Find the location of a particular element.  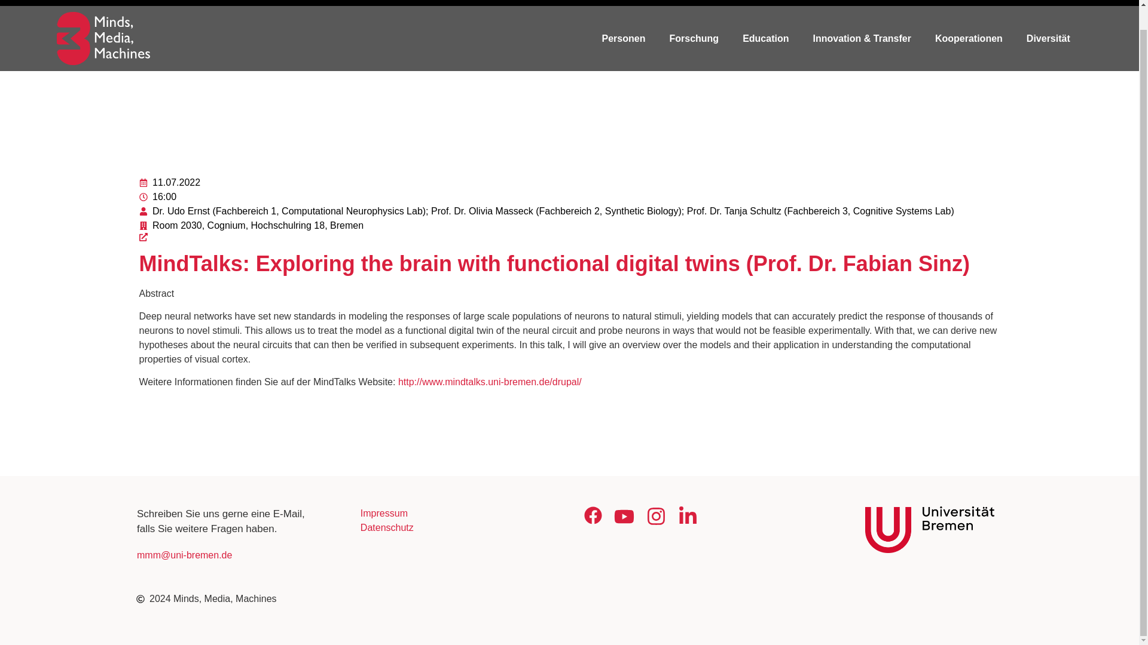

logo-mmm-w is located at coordinates (103, 38).